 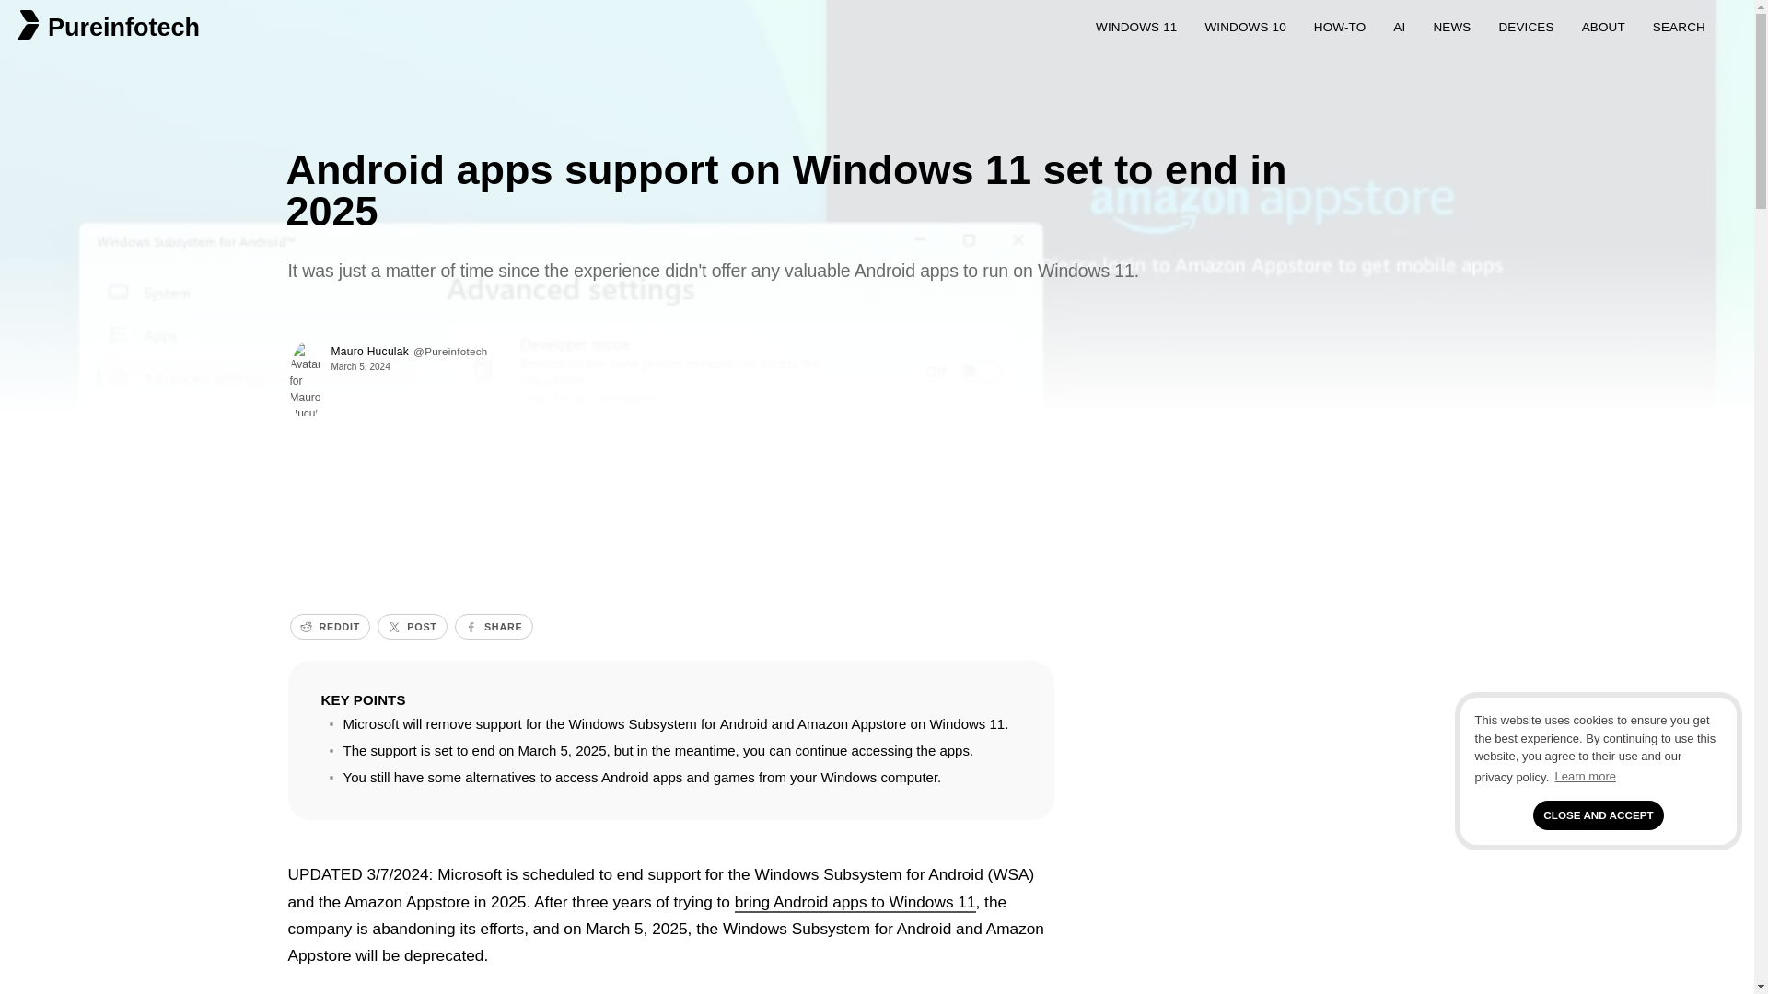 I want to click on DEVICES, so click(x=1525, y=22).